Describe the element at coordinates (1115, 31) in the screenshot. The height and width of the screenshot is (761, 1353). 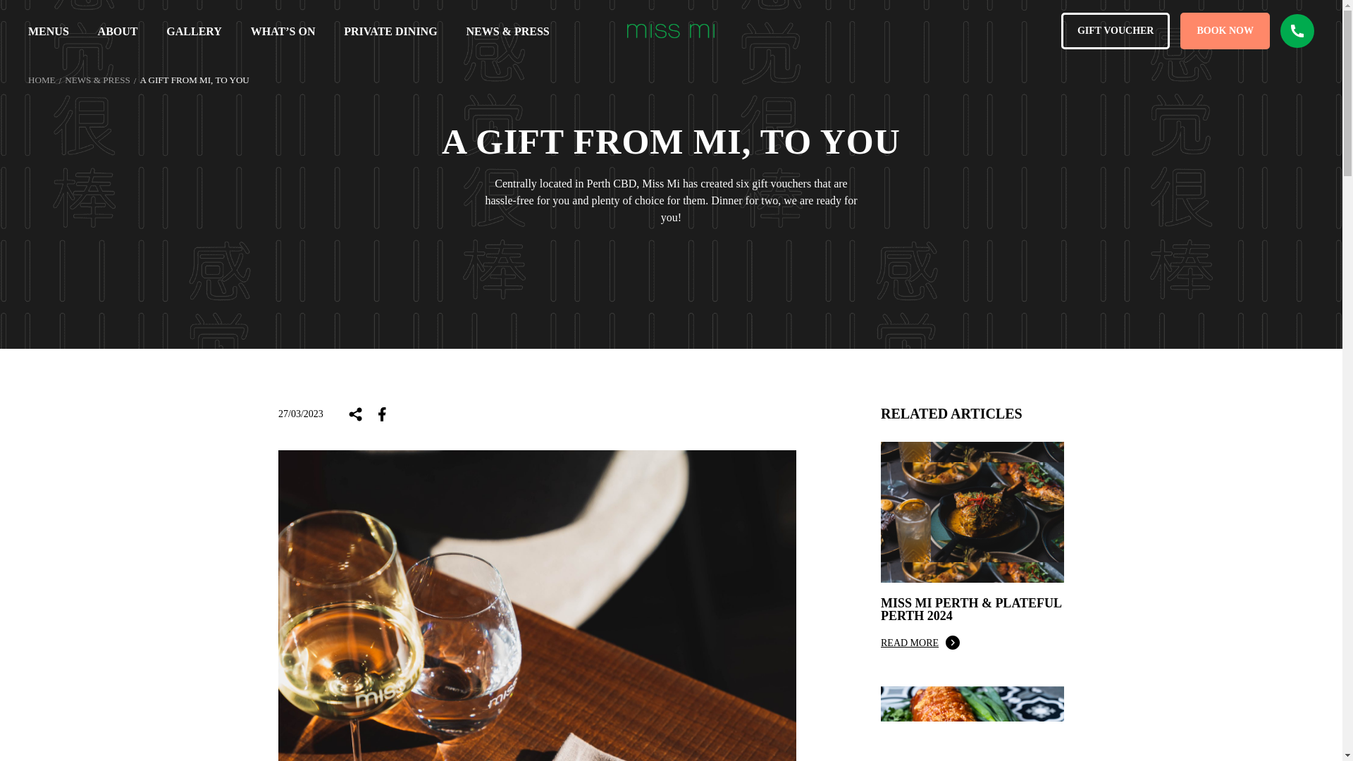
I see `GIFT VOUCHER` at that location.